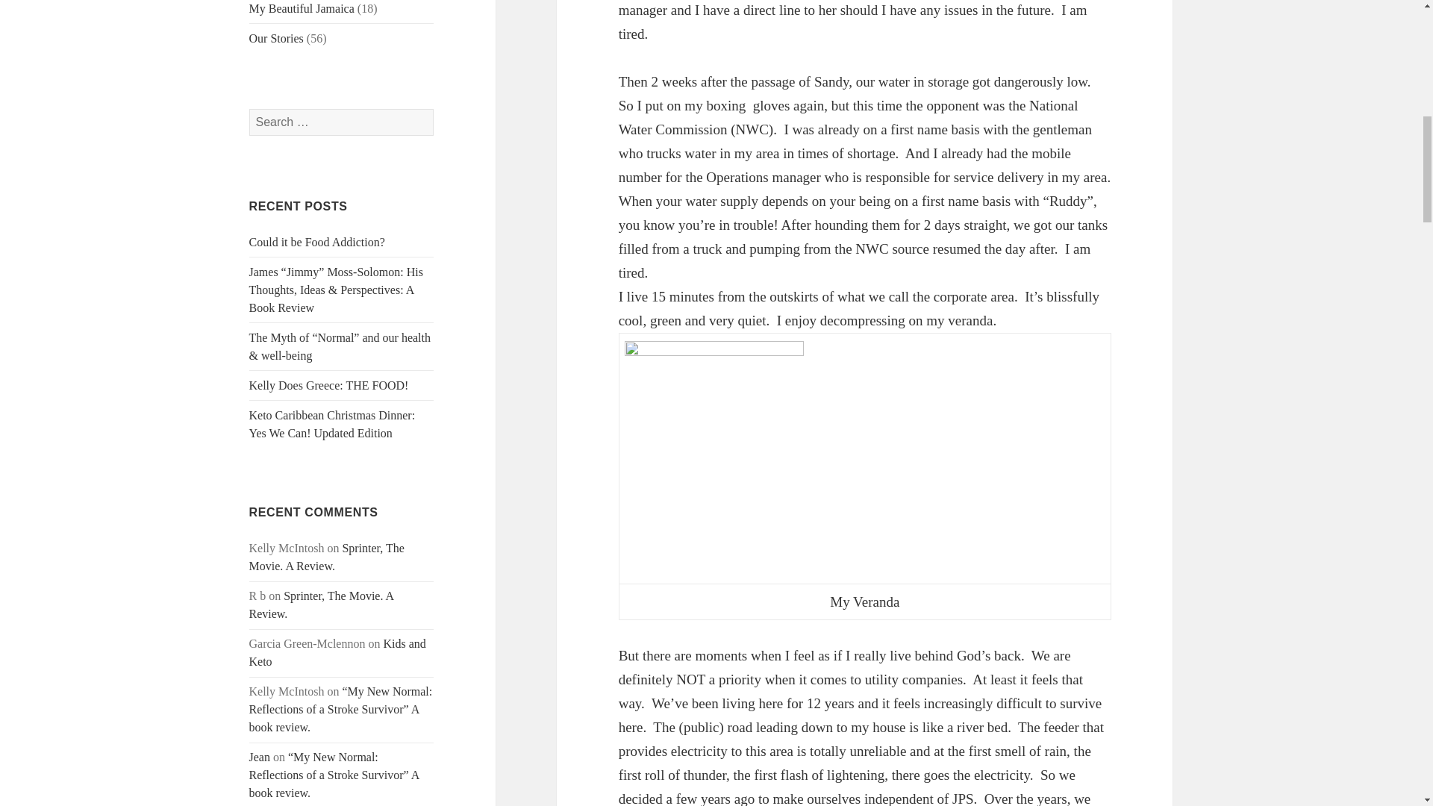 The image size is (1433, 806). What do you see at coordinates (327, 557) in the screenshot?
I see `Sprinter, The Movie. A Review.` at bounding box center [327, 557].